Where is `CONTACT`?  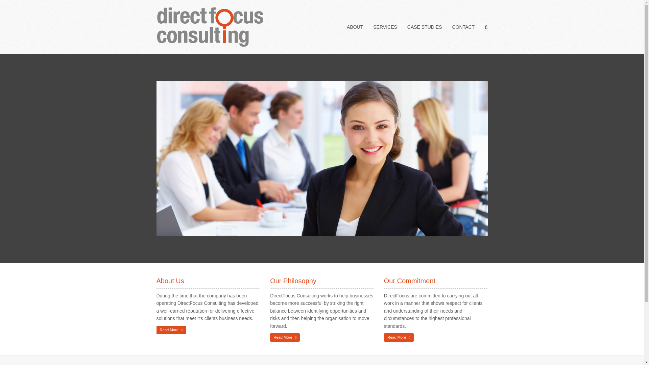 CONTACT is located at coordinates (464, 27).